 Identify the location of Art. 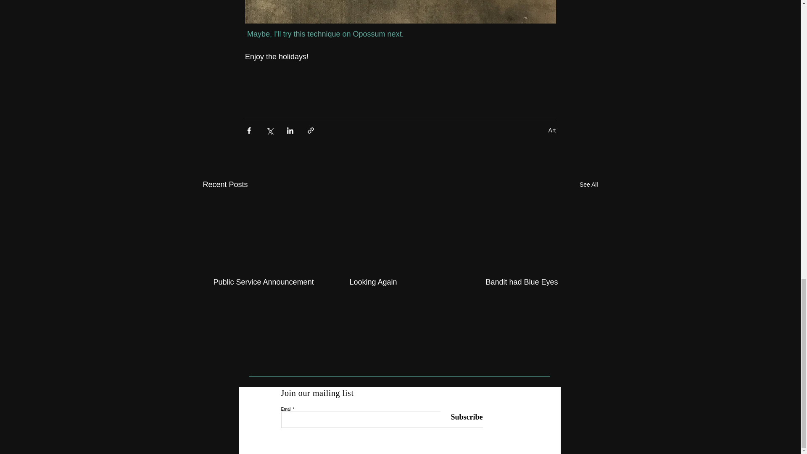
(552, 130).